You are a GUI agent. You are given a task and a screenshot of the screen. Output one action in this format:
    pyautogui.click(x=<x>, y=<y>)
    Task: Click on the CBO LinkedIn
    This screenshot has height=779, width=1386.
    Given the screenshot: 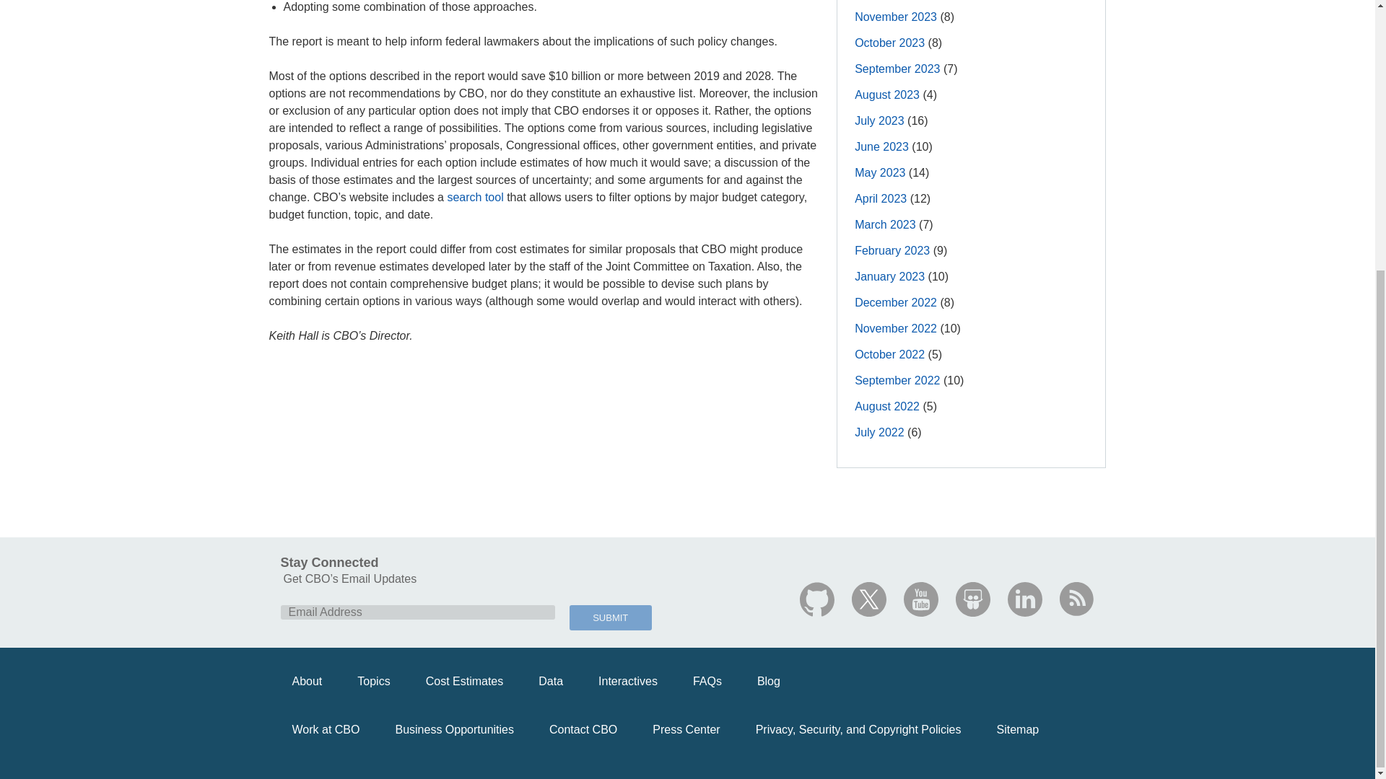 What is the action you would take?
    pyautogui.click(x=1024, y=599)
    